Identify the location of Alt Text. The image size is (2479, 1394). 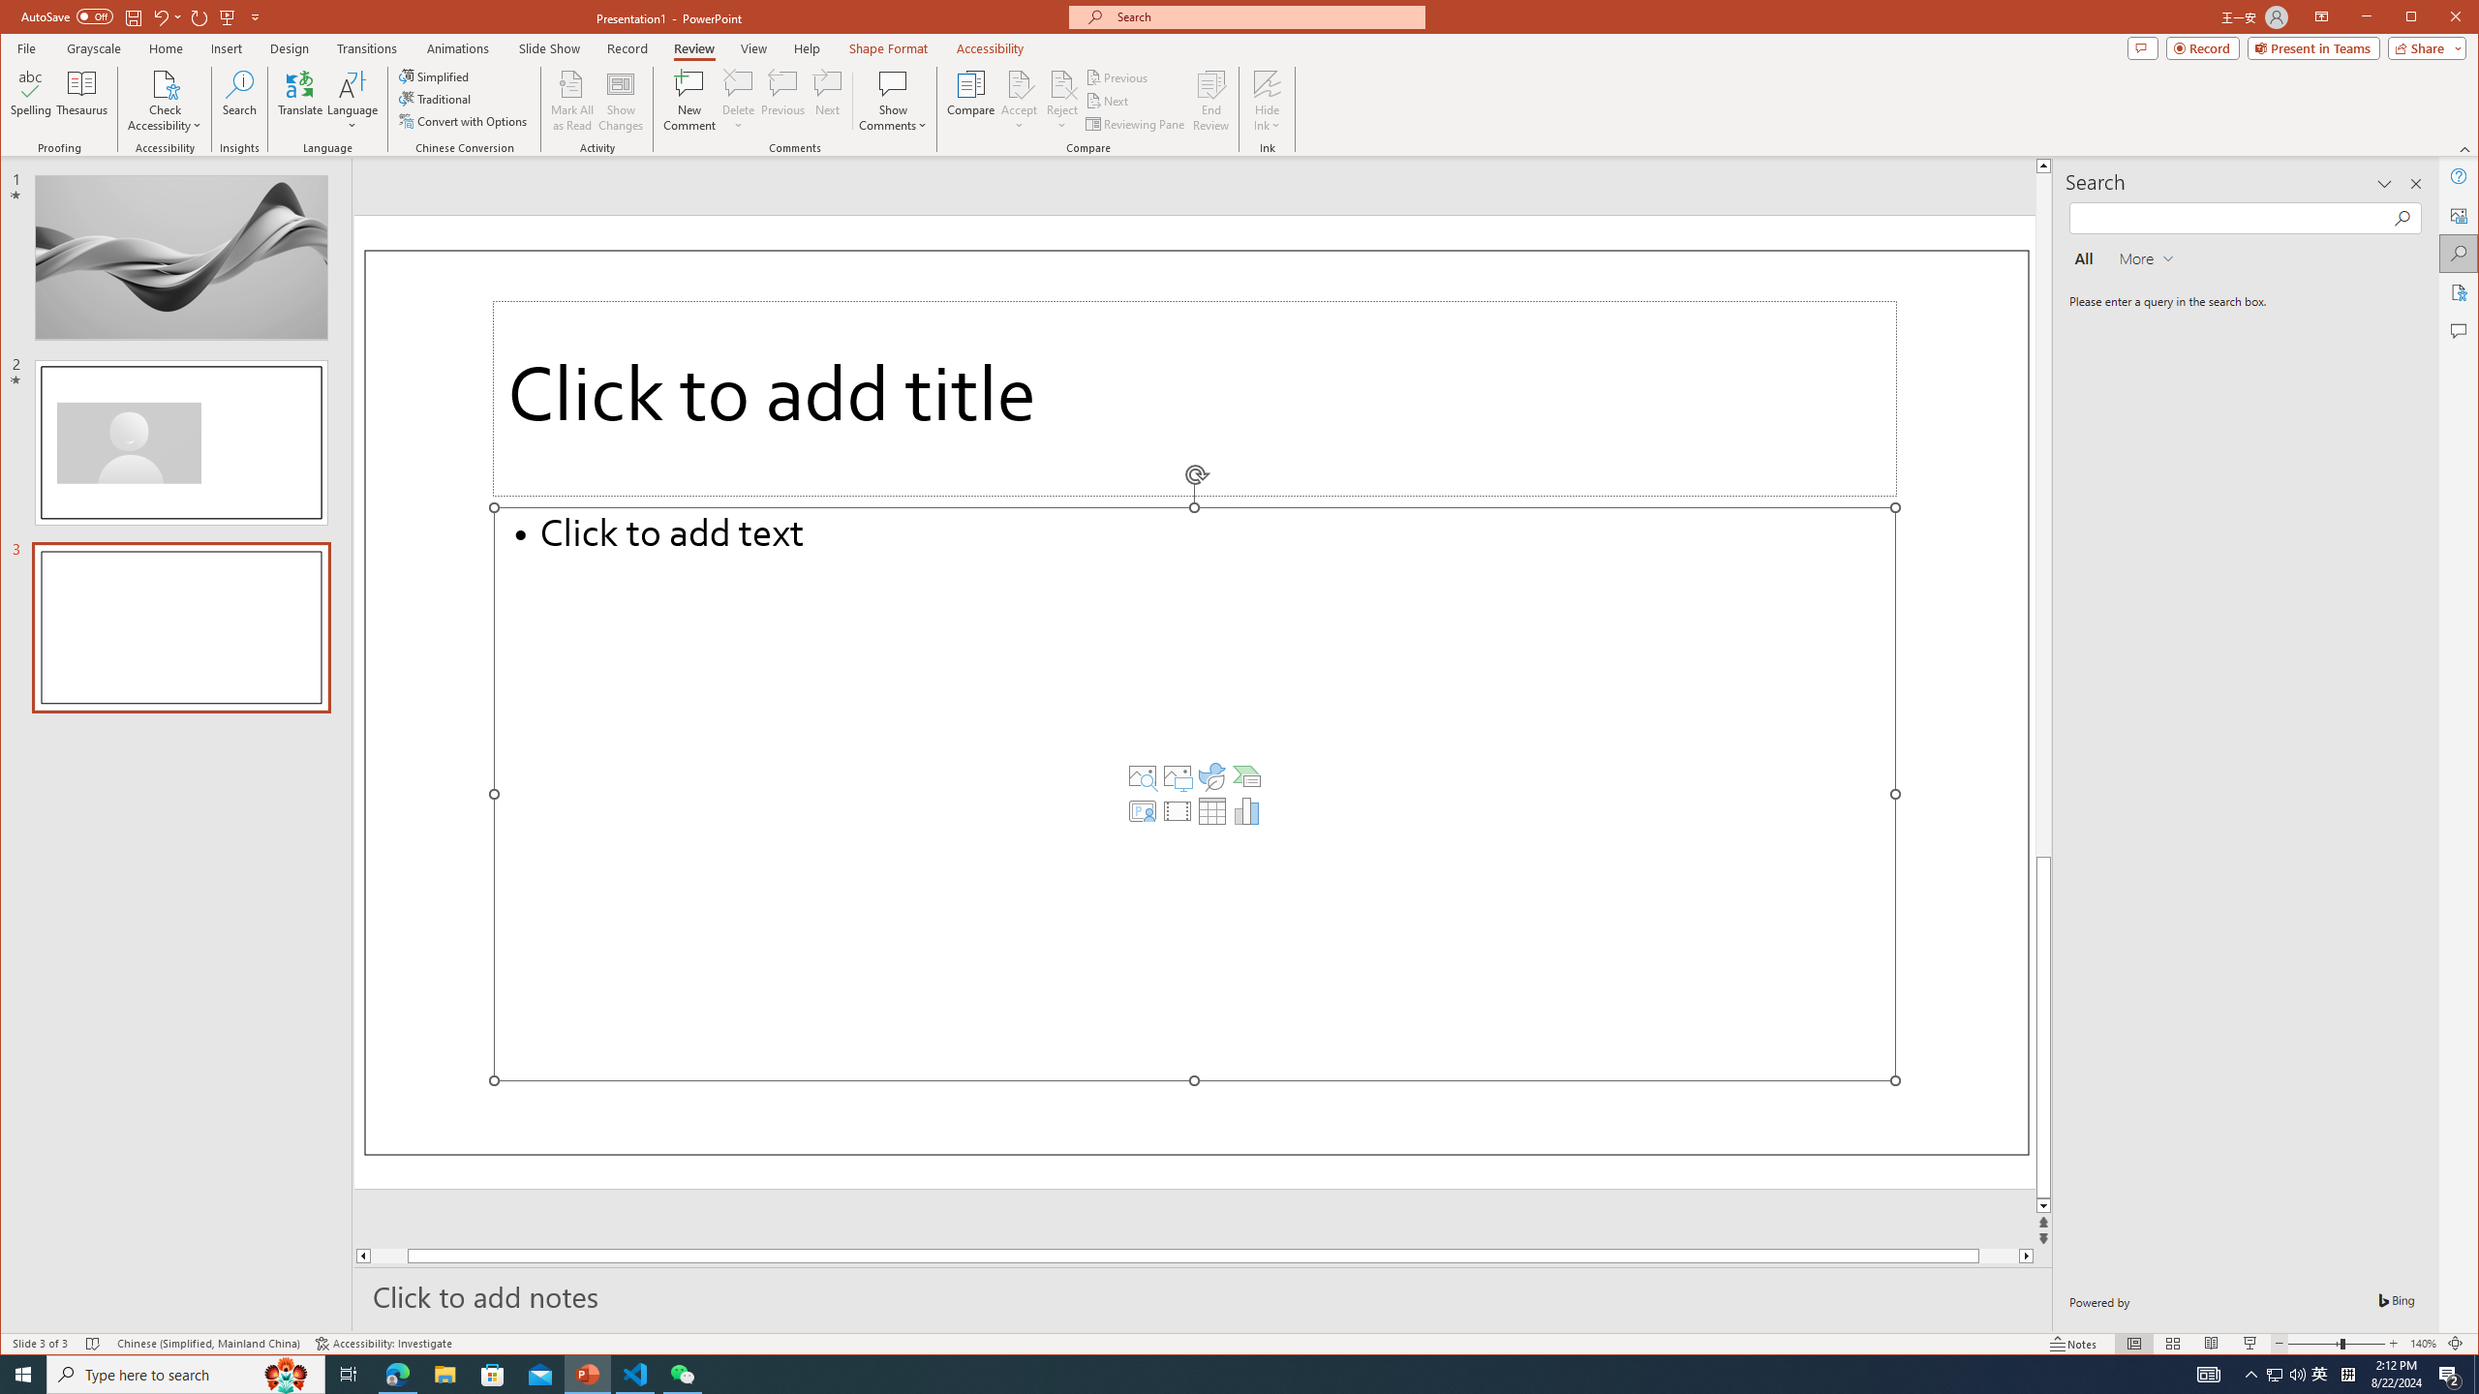
(2460, 214).